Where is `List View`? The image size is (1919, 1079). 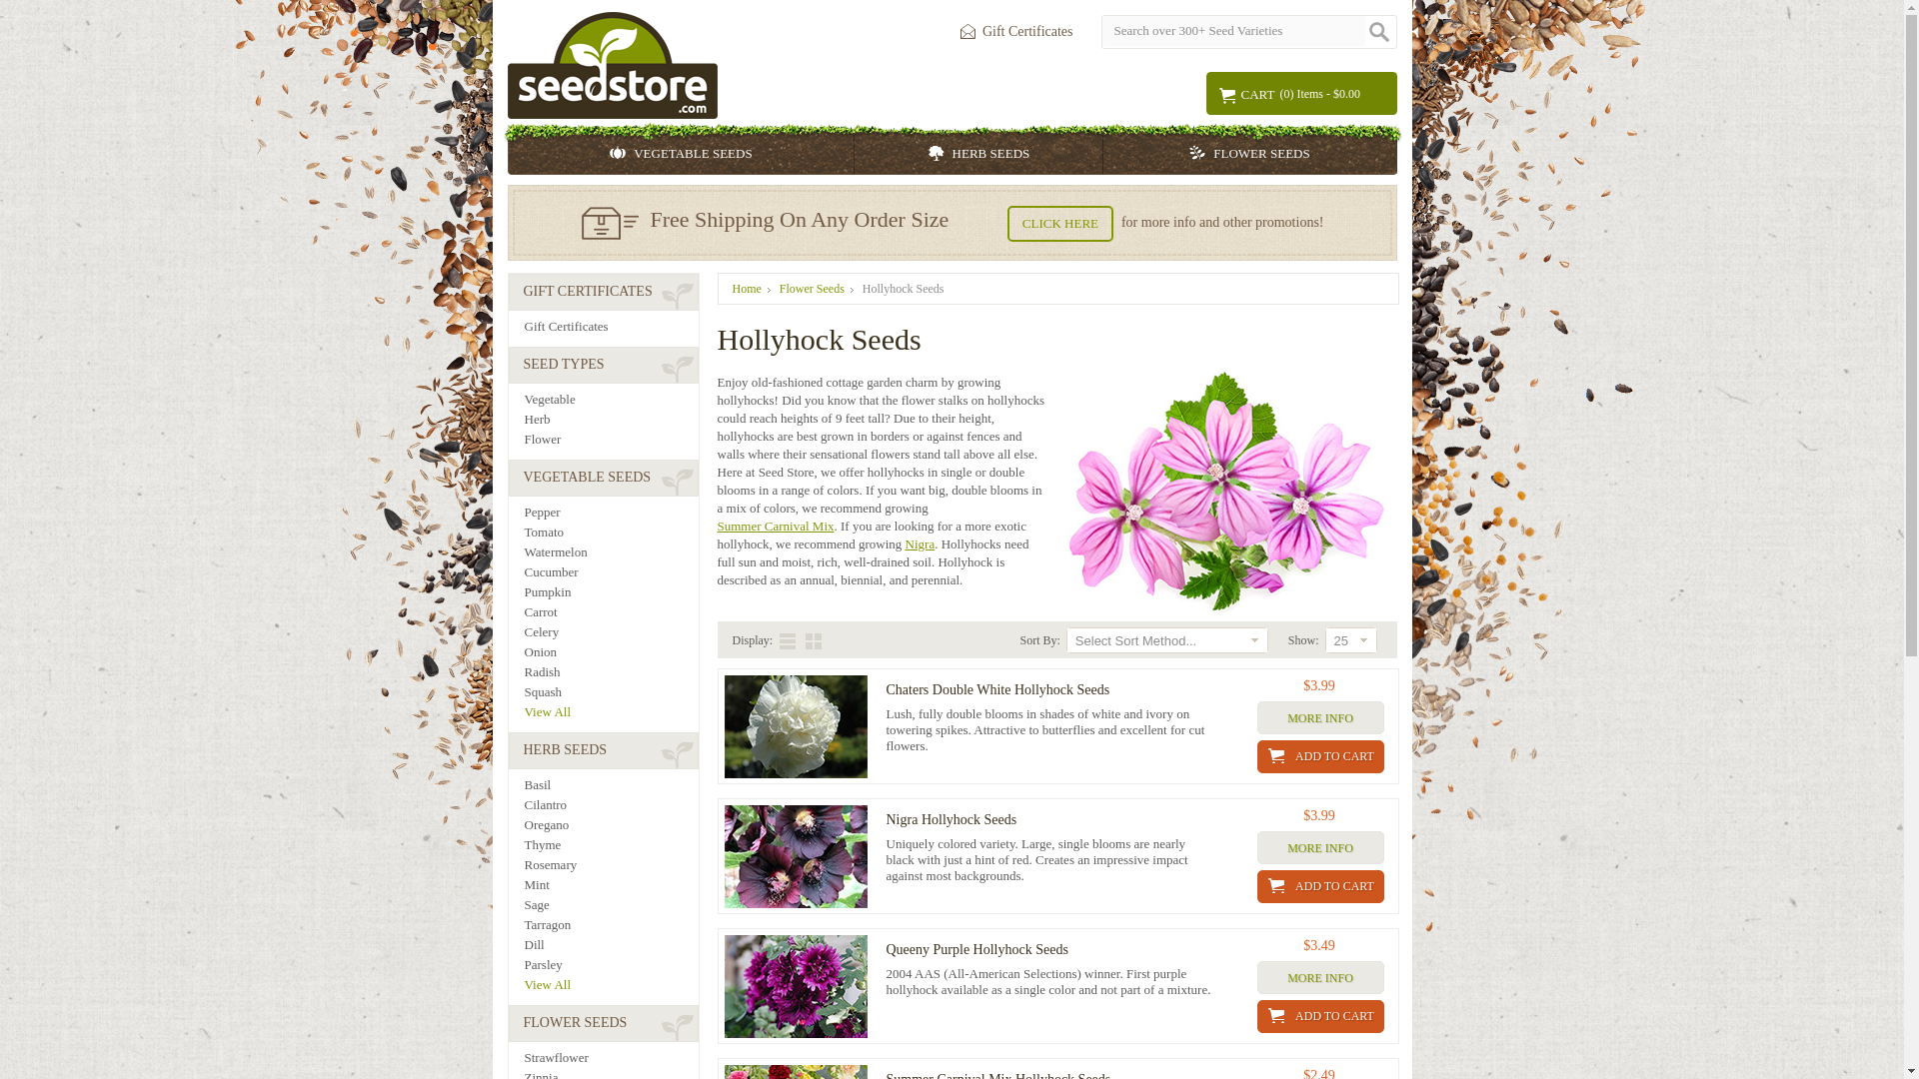 List View is located at coordinates (792, 641).